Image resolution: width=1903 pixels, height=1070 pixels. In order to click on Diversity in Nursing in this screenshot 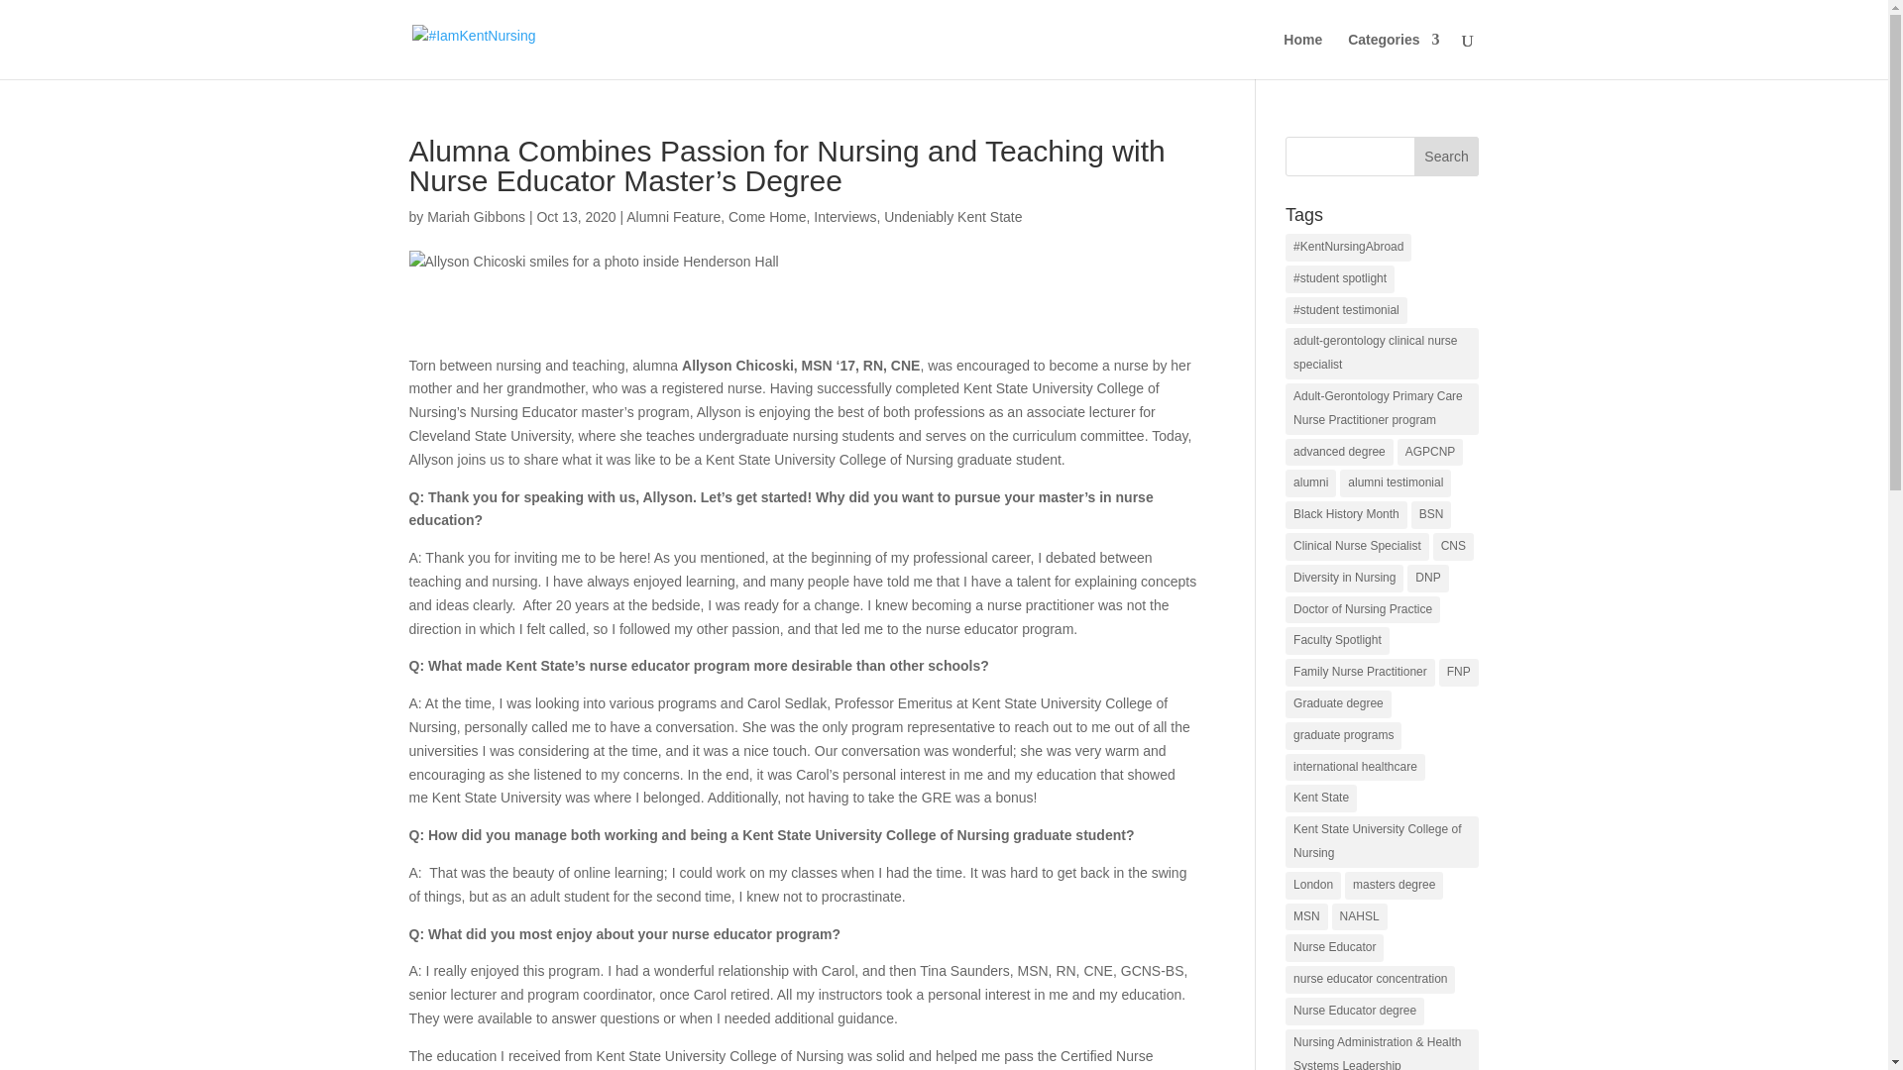, I will do `click(1344, 579)`.